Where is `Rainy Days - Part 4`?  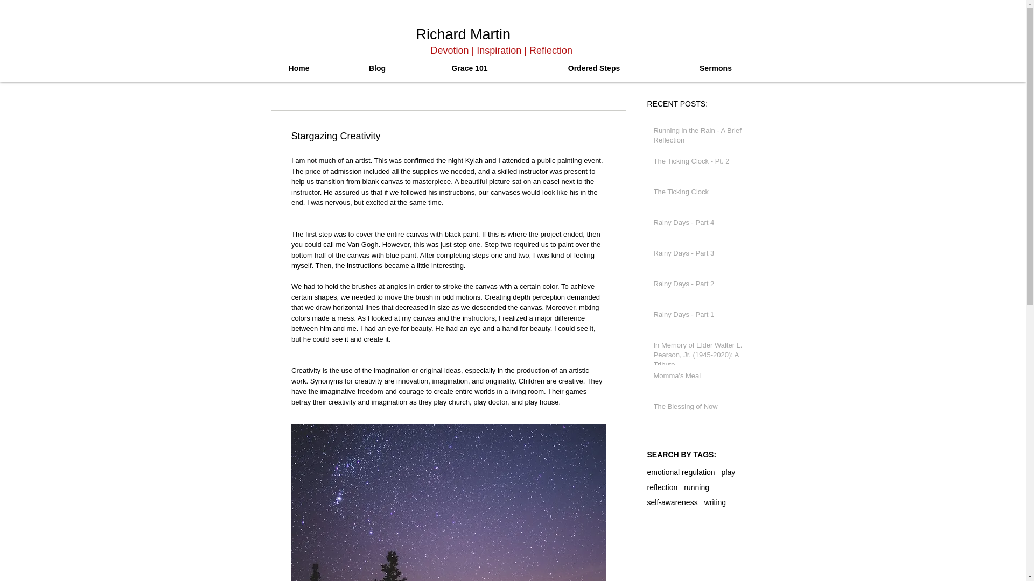 Rainy Days - Part 4 is located at coordinates (702, 225).